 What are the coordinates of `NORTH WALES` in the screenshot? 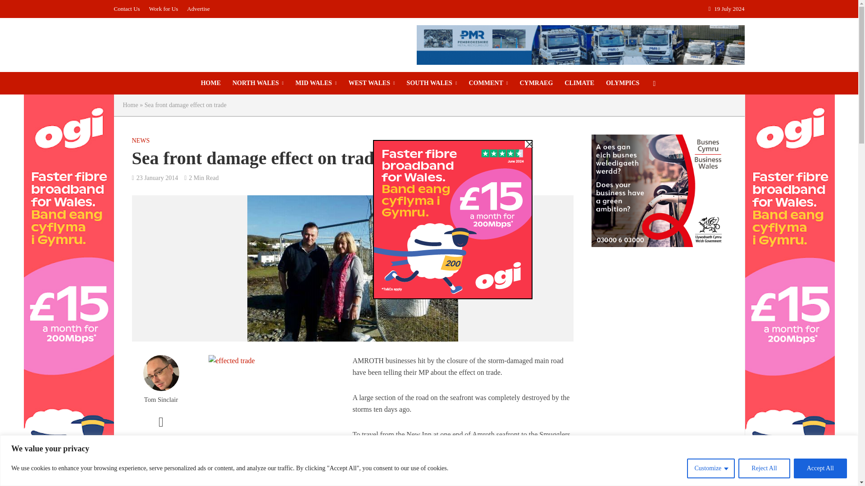 It's located at (258, 83).